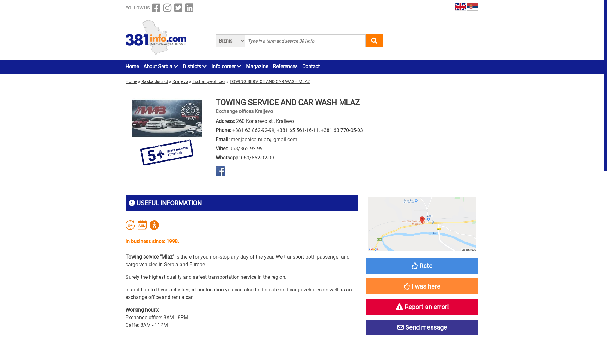 The width and height of the screenshot is (607, 341). Describe the element at coordinates (311, 67) in the screenshot. I see `Contact` at that location.